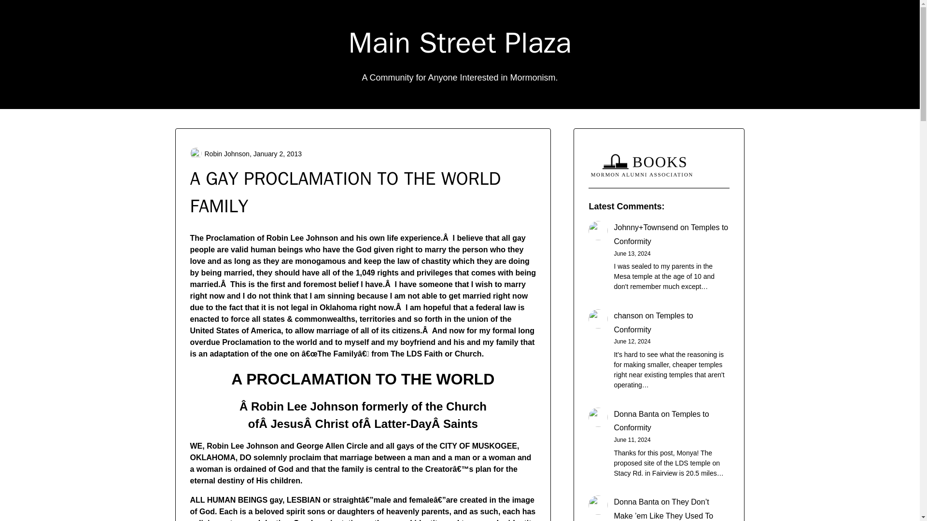  What do you see at coordinates (636, 414) in the screenshot?
I see `Donna Banta` at bounding box center [636, 414].